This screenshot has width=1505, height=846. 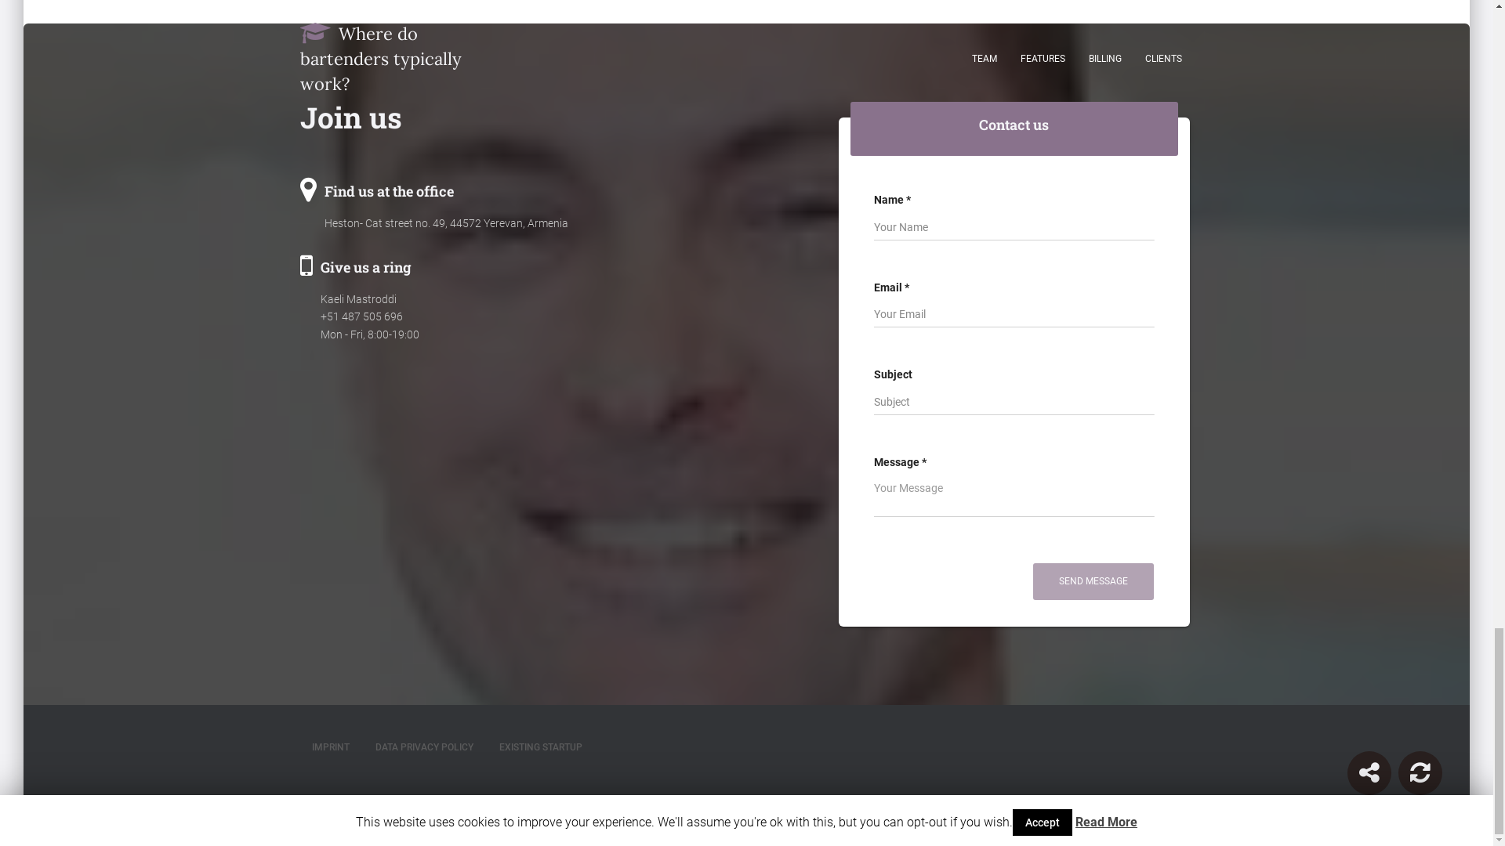 What do you see at coordinates (541, 747) in the screenshot?
I see `EXISTING STARTUP` at bounding box center [541, 747].